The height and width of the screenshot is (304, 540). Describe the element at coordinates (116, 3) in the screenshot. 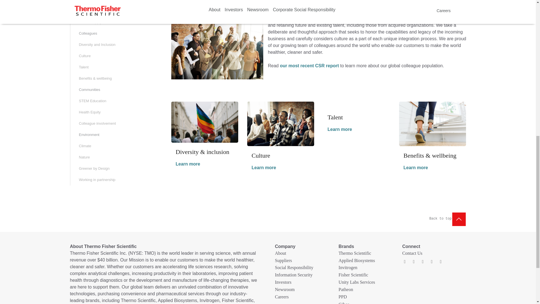

I see `Quality` at that location.